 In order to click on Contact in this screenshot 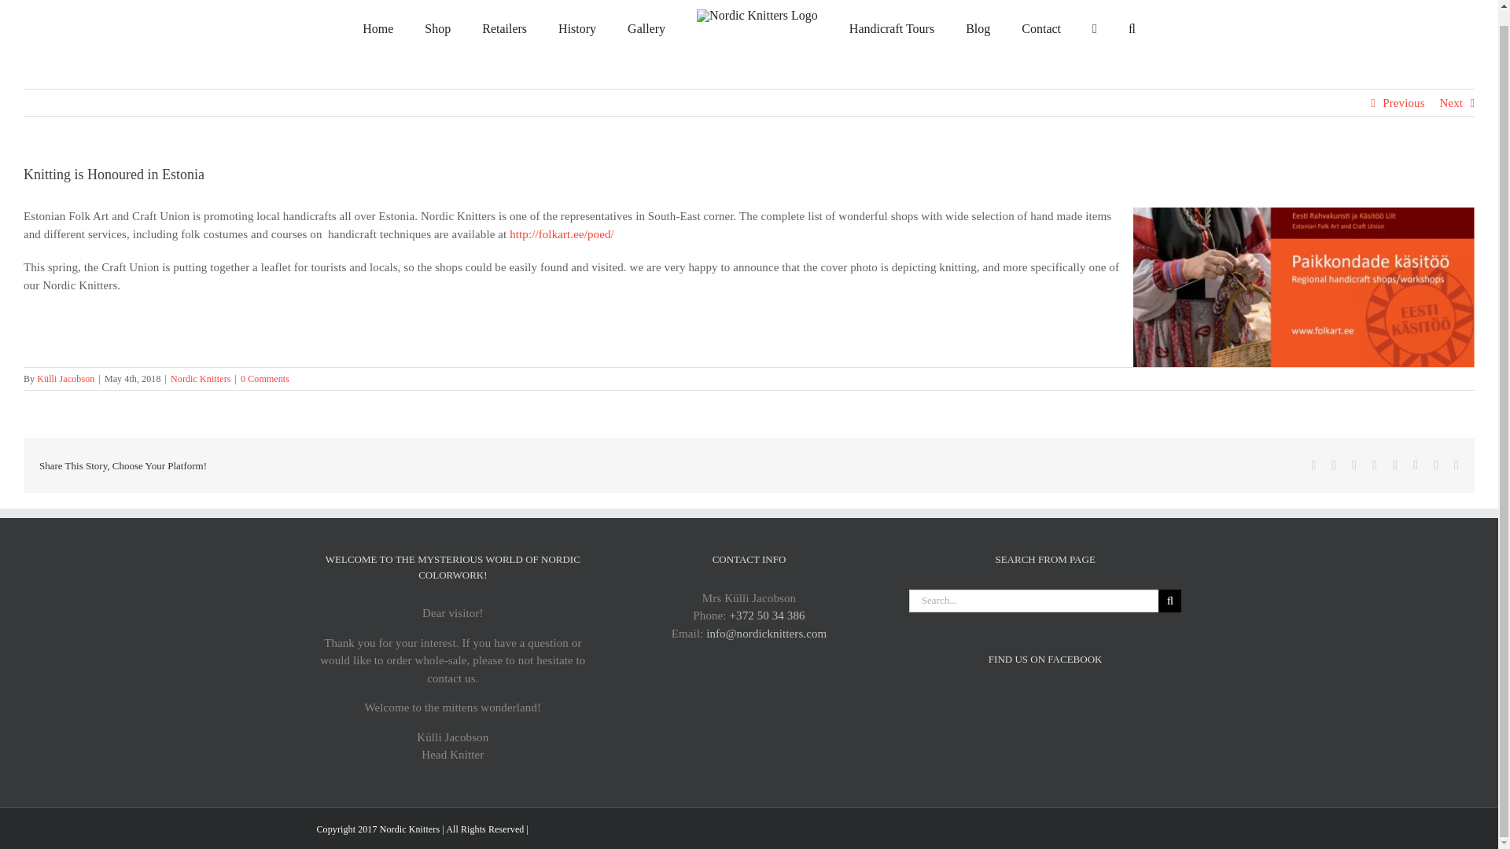, I will do `click(1041, 29)`.